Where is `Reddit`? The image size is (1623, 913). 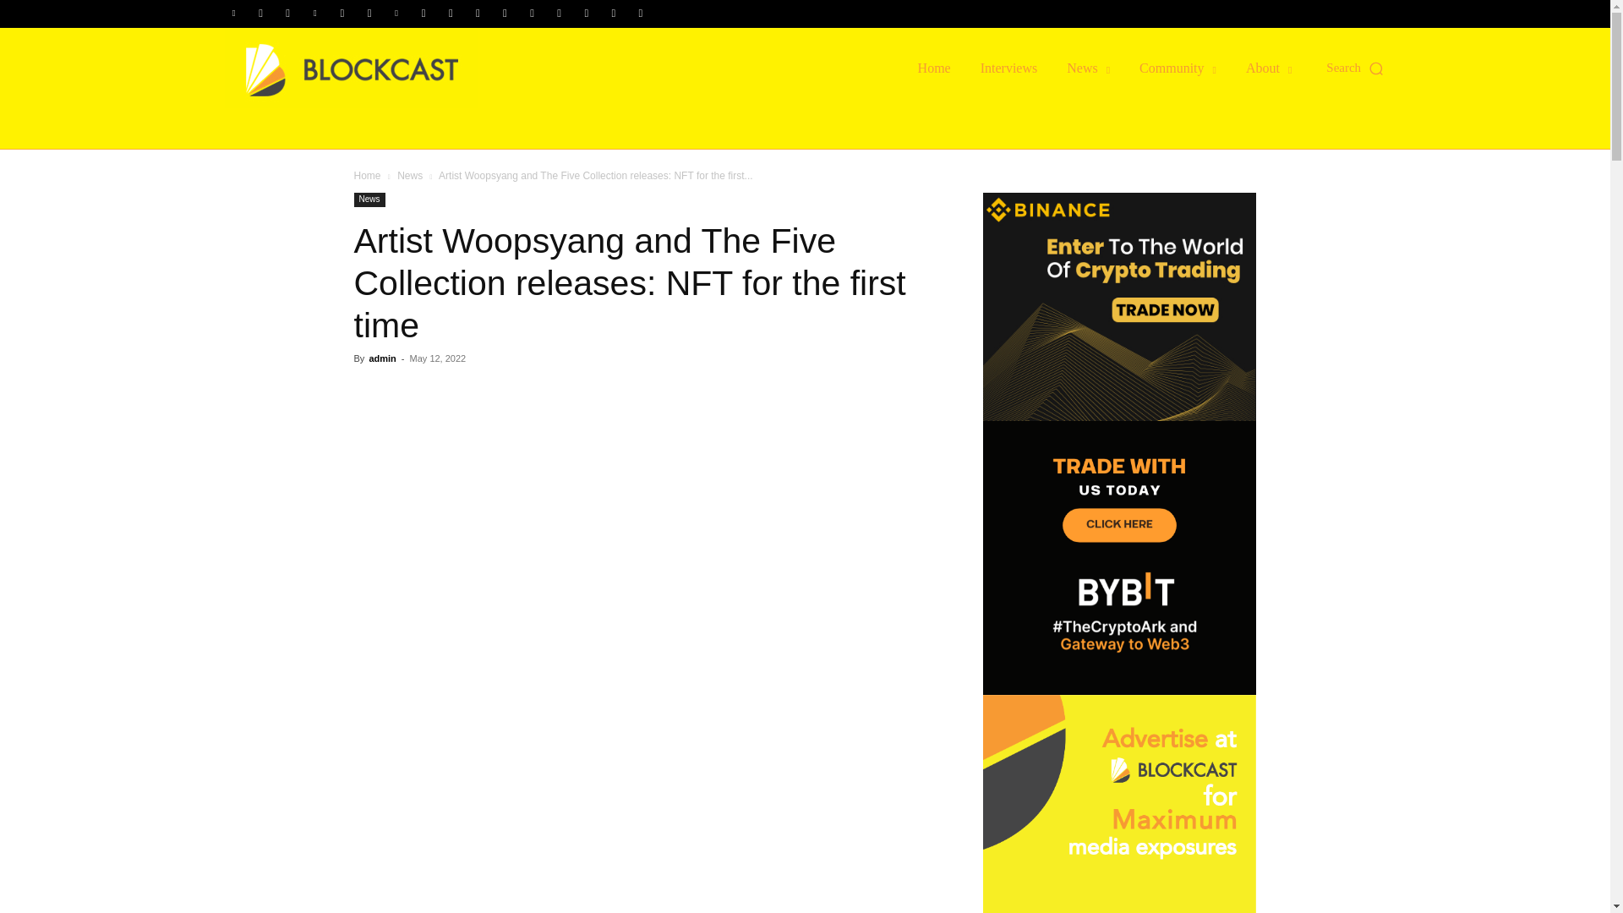 Reddit is located at coordinates (423, 14).